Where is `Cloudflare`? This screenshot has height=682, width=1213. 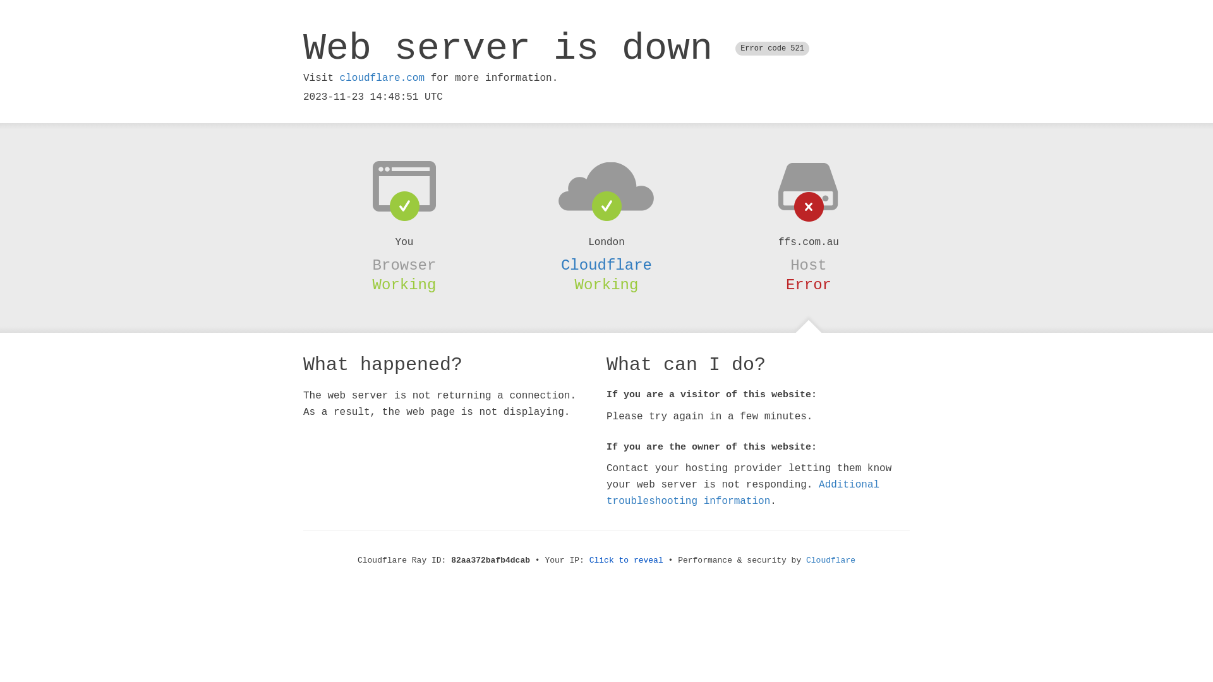
Cloudflare is located at coordinates (831, 561).